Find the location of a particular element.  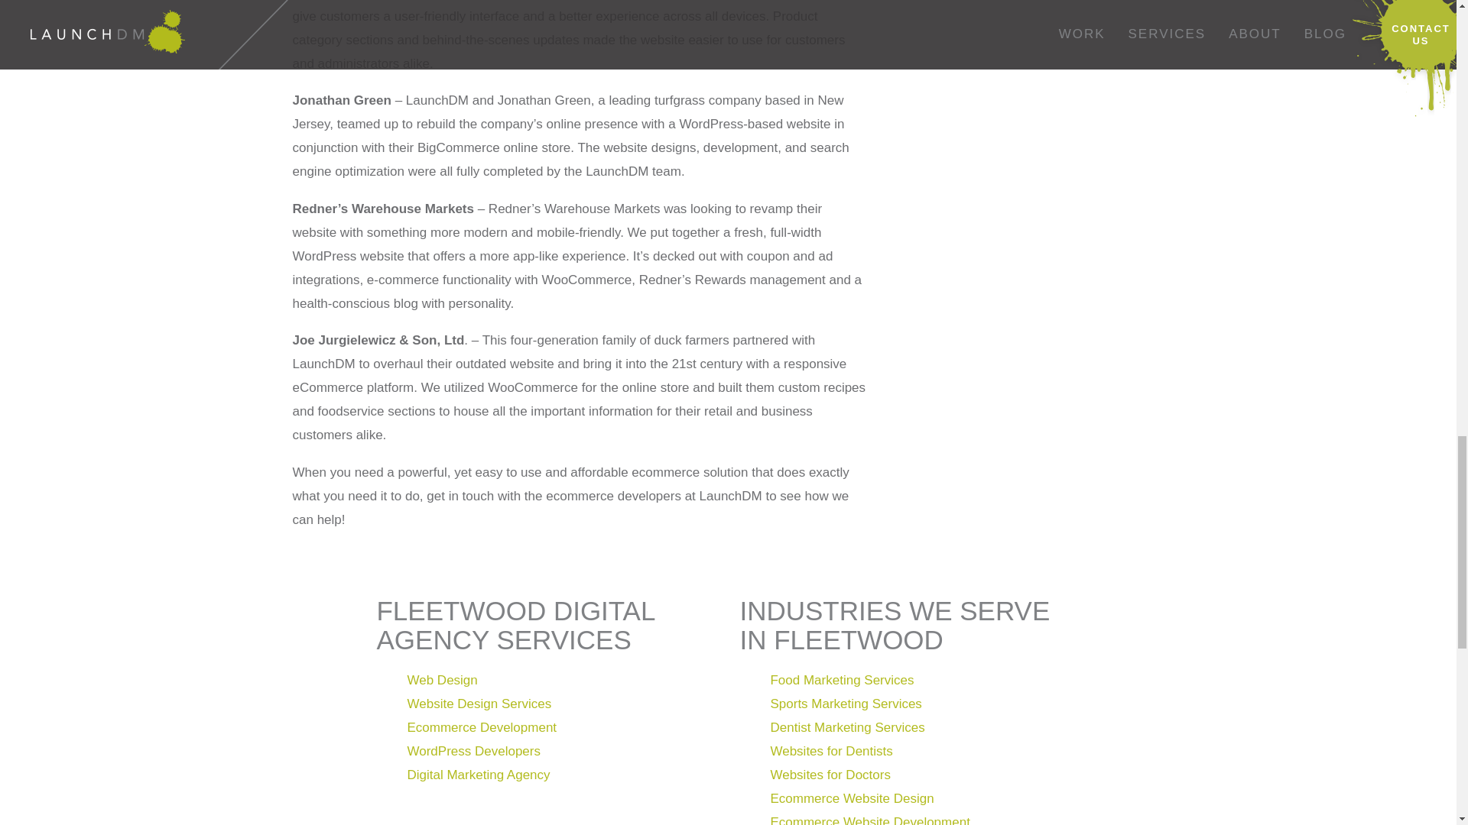

Websites for Dentists is located at coordinates (830, 751).